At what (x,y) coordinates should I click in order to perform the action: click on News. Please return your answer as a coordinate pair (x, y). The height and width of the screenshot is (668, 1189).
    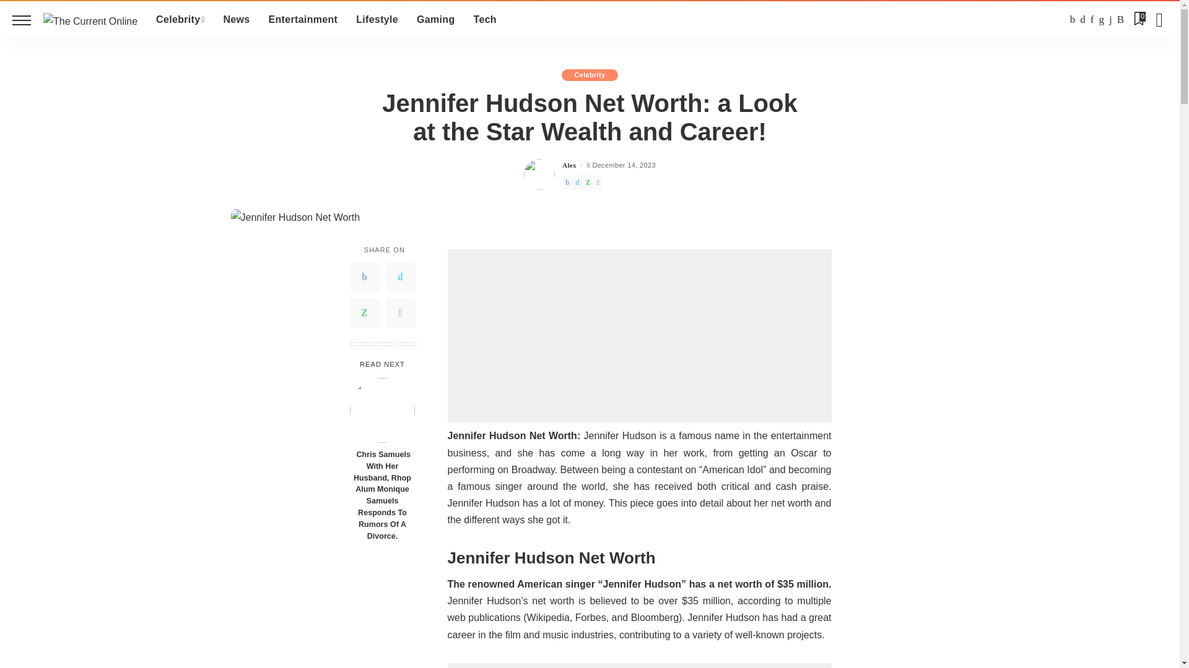
    Looking at the image, I should click on (237, 20).